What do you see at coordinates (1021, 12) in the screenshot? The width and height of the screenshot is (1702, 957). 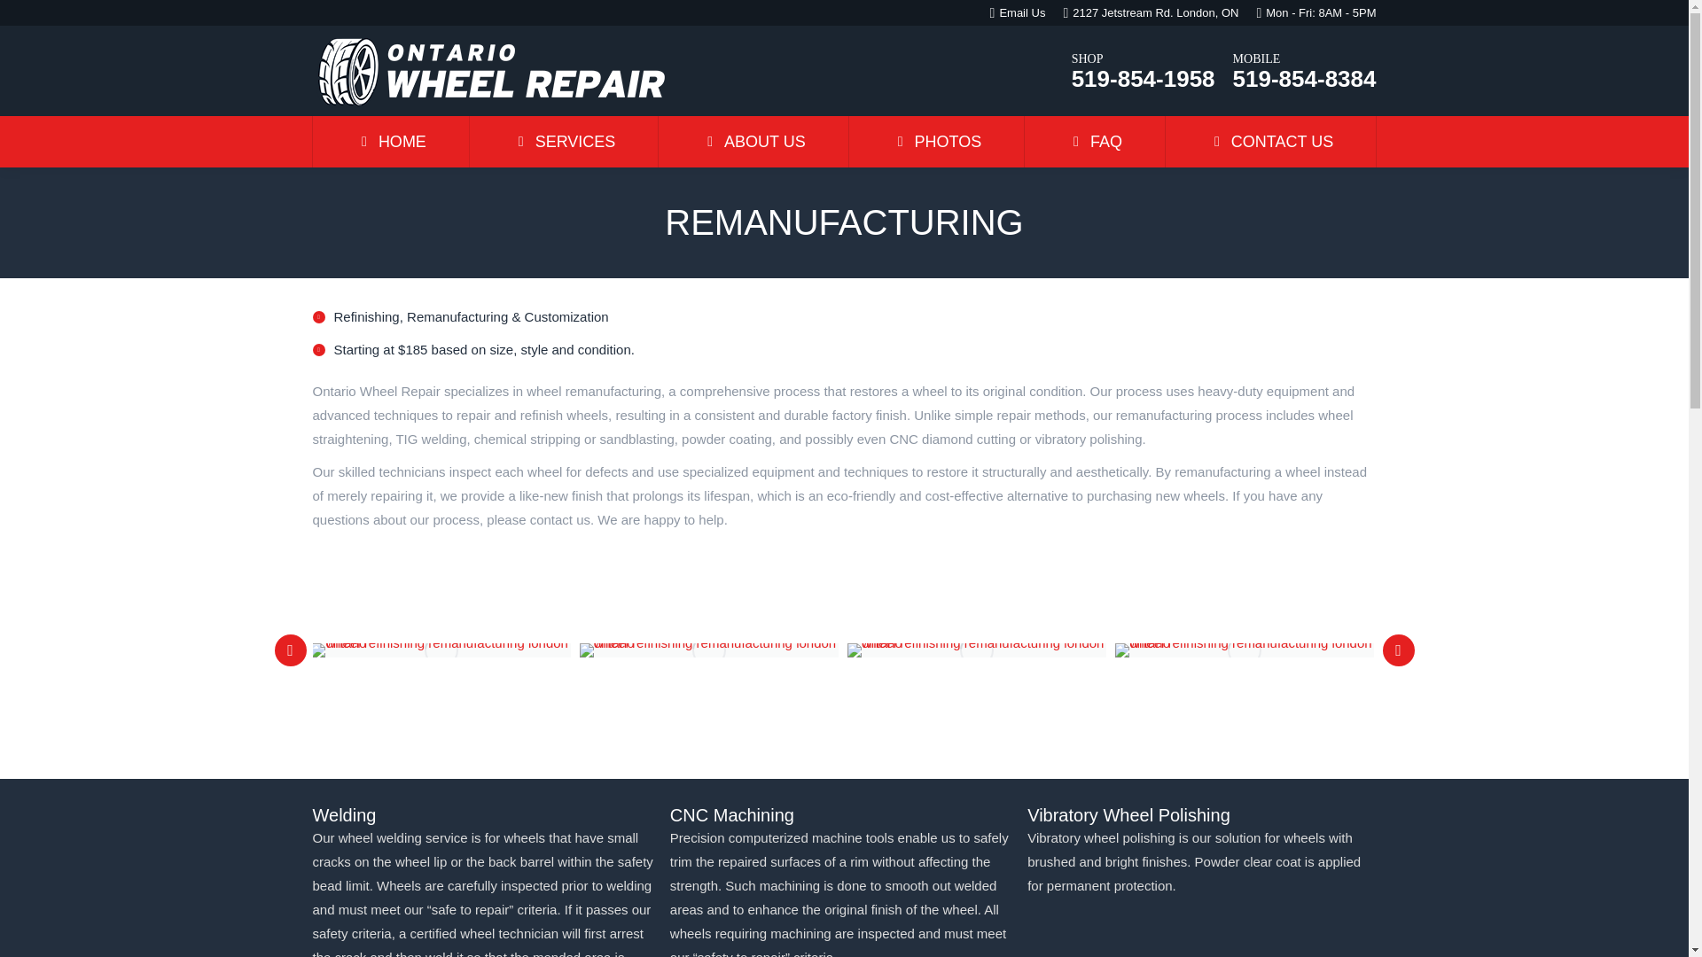 I see `Email Us` at bounding box center [1021, 12].